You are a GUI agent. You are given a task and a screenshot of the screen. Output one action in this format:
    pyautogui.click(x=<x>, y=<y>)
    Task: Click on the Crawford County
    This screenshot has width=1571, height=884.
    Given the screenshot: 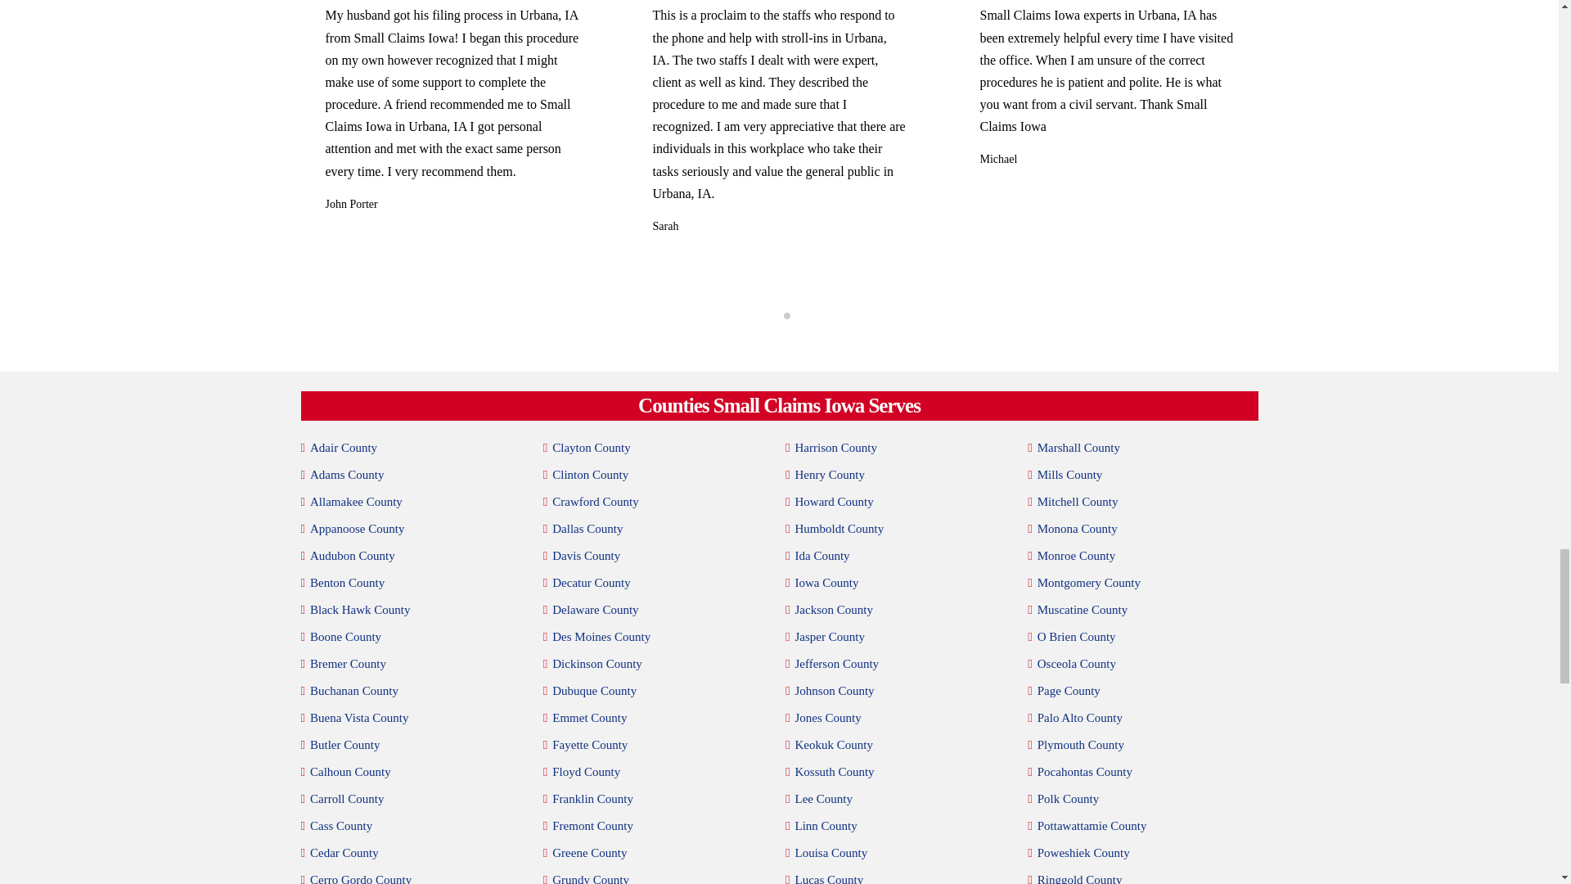 What is the action you would take?
    pyautogui.click(x=595, y=503)
    